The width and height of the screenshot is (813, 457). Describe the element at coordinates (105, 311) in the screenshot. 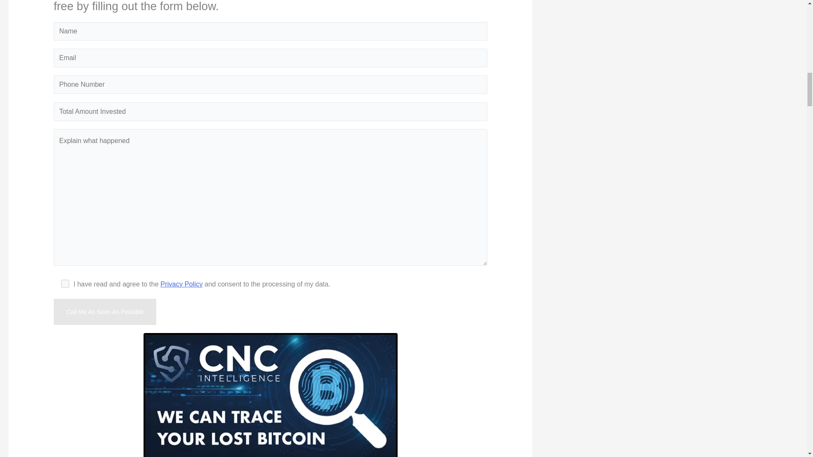

I see `Call Me As Soon As Possible` at that location.